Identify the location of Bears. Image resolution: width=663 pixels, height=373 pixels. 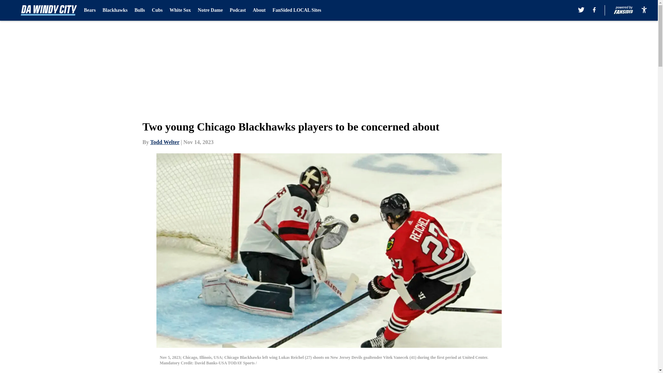
(90, 10).